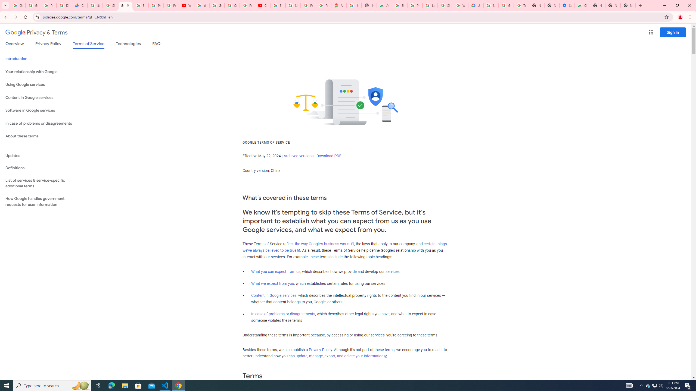 The height and width of the screenshot is (391, 696). I want to click on What we expect from you, so click(273, 283).